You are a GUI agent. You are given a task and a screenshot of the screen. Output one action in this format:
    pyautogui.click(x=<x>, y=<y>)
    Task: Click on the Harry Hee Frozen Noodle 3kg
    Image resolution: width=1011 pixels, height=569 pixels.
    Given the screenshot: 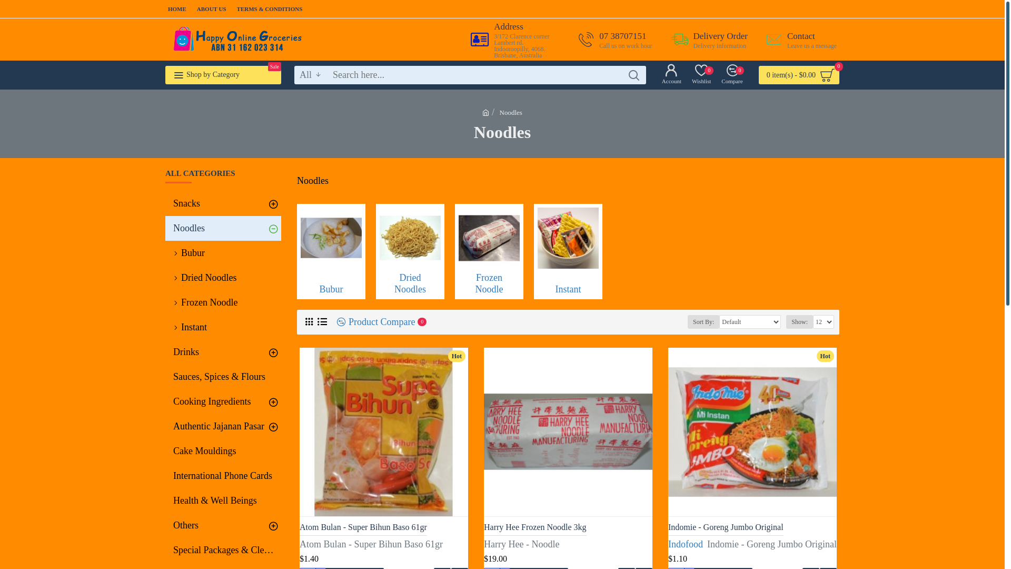 What is the action you would take?
    pyautogui.click(x=535, y=528)
    